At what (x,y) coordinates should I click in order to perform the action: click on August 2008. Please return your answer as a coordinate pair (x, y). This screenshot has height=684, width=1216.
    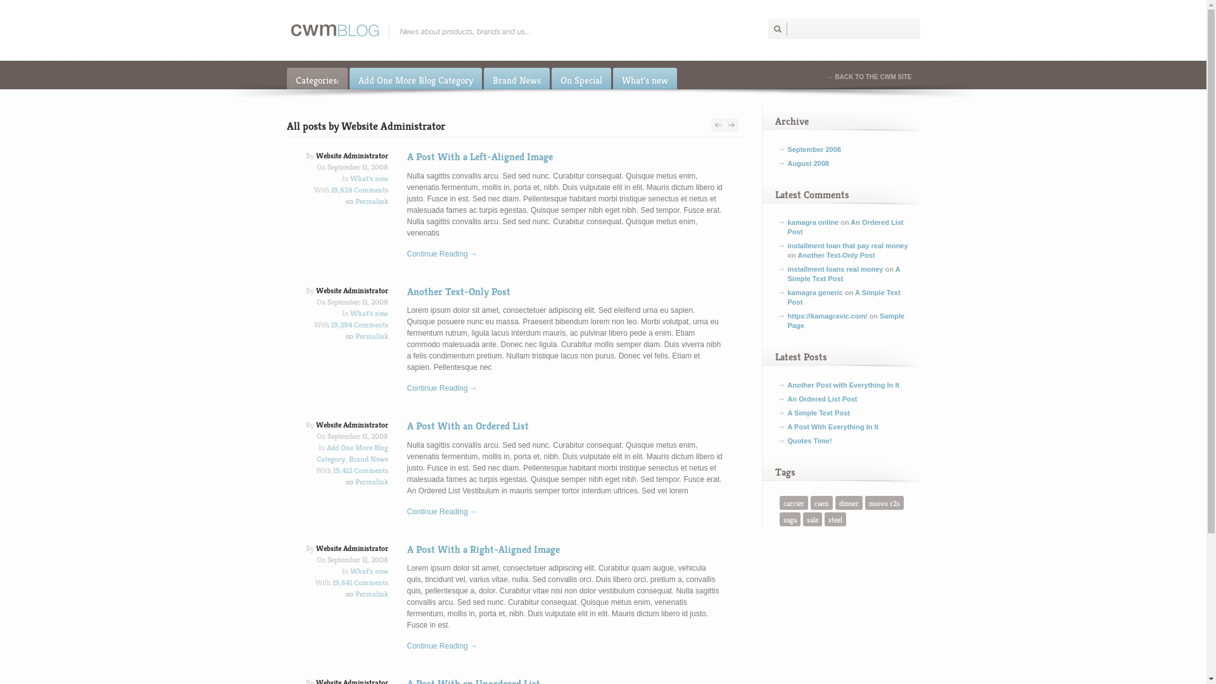
    Looking at the image, I should click on (808, 163).